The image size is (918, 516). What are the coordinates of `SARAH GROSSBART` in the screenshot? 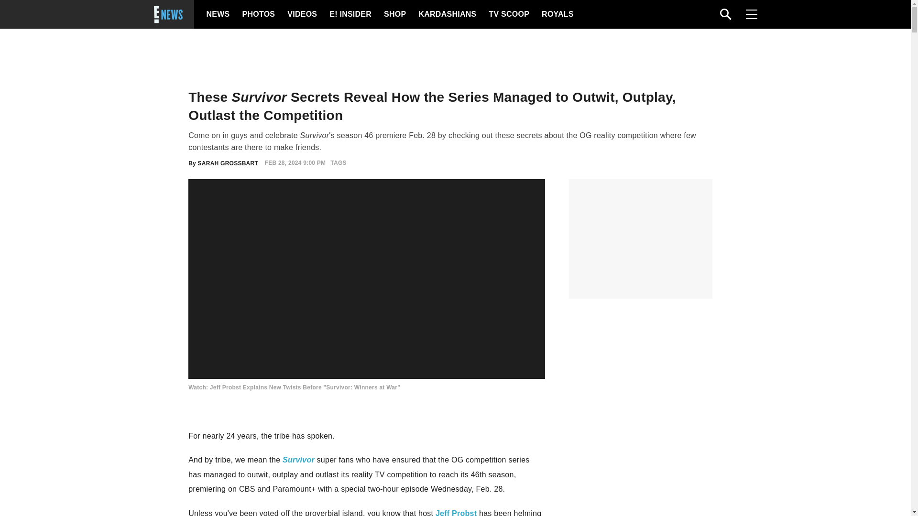 It's located at (228, 162).